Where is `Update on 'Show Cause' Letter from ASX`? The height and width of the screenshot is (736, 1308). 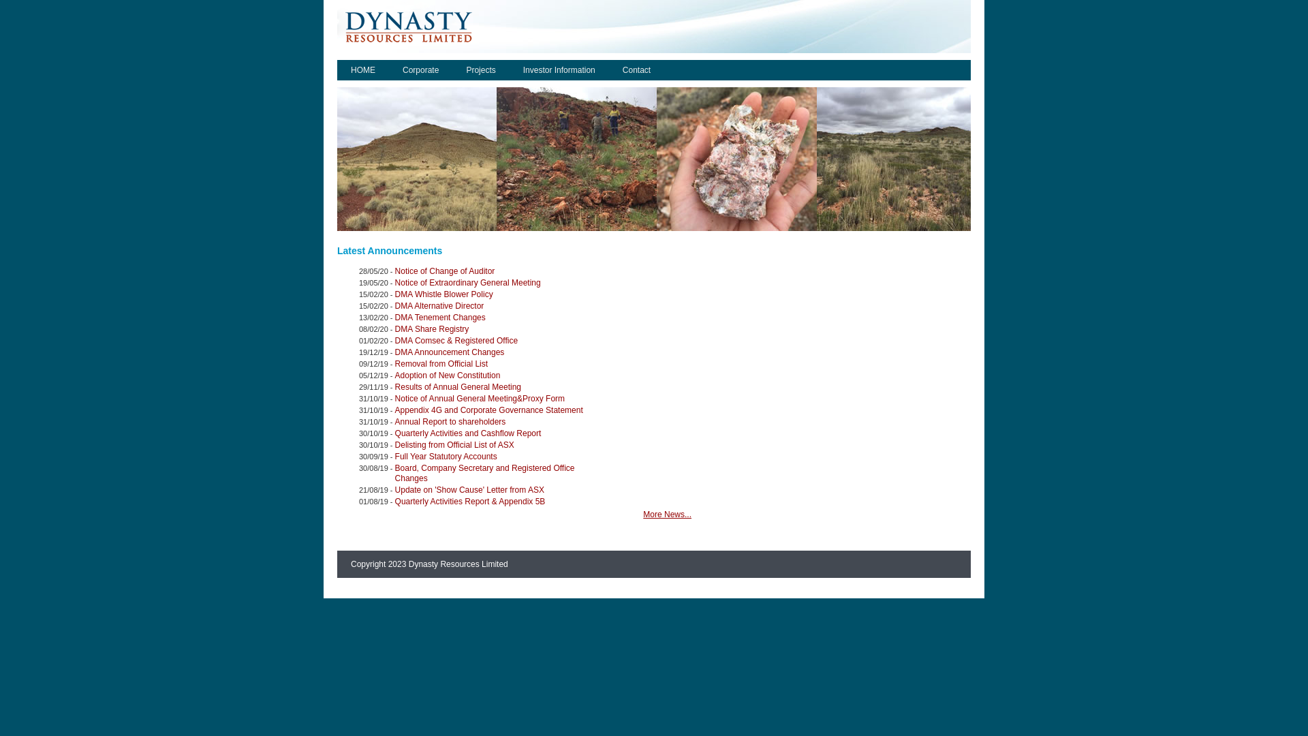
Update on 'Show Cause' Letter from ASX is located at coordinates (496, 491).